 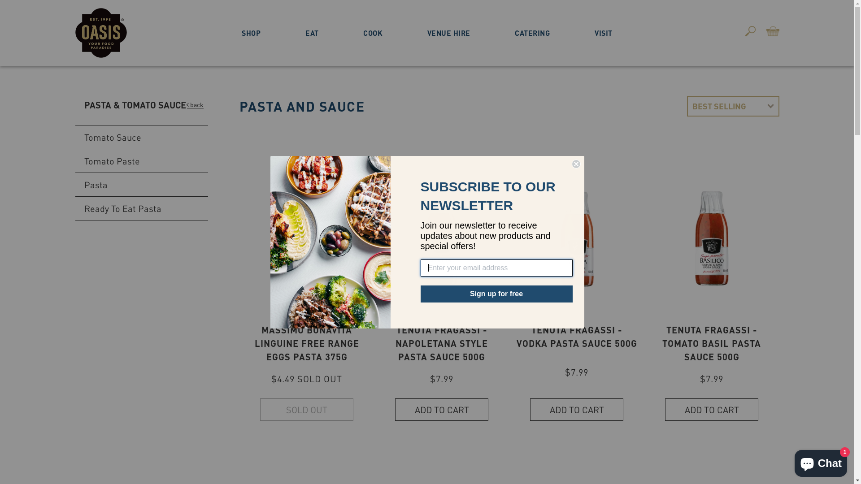 I want to click on Pasta, so click(x=142, y=185).